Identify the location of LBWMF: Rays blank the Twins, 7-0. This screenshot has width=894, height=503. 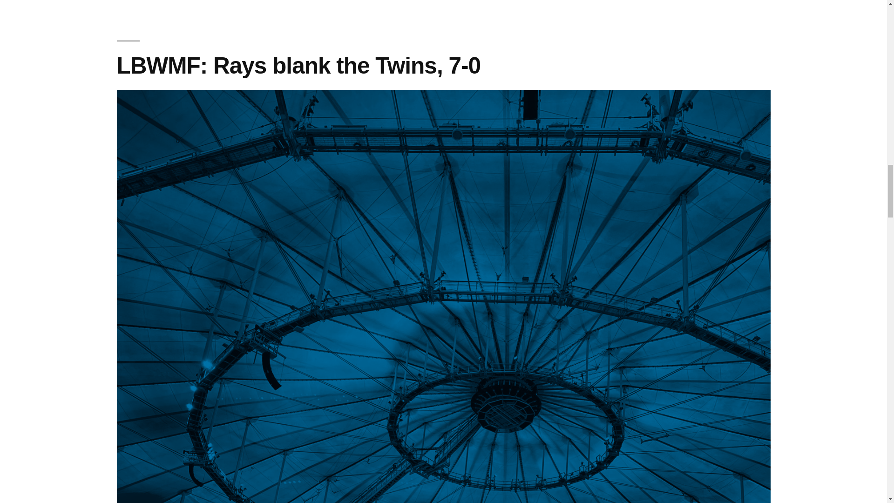
(298, 65).